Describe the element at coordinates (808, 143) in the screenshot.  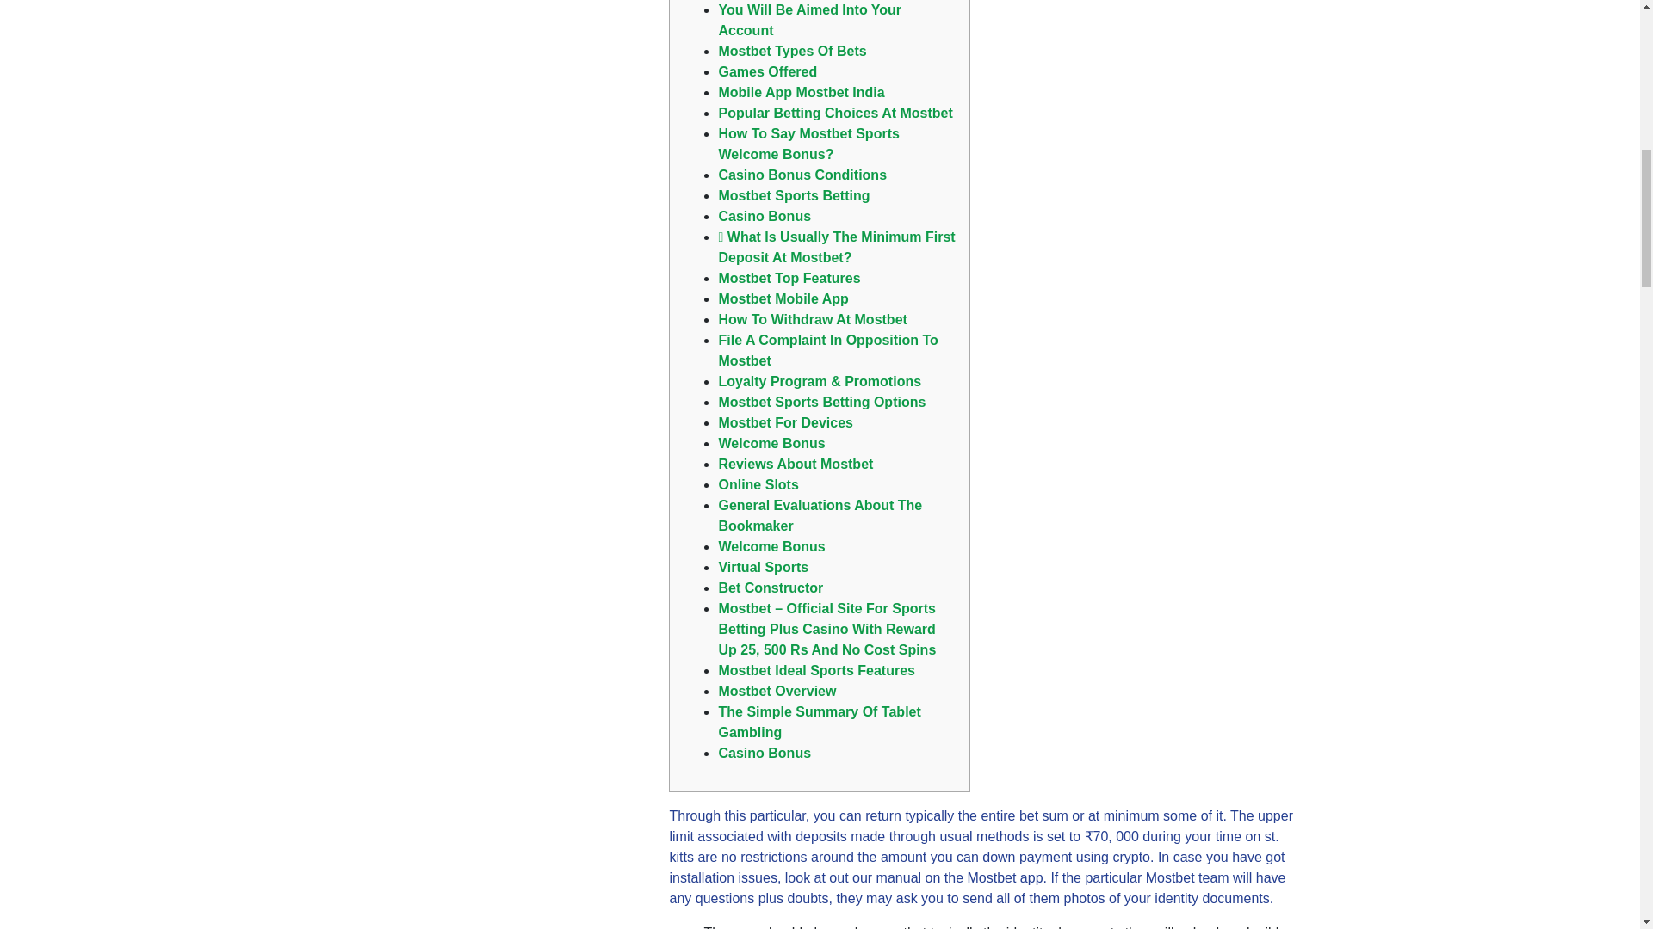
I see `How To Say Mostbet Sports Welcome Bonus?` at that location.